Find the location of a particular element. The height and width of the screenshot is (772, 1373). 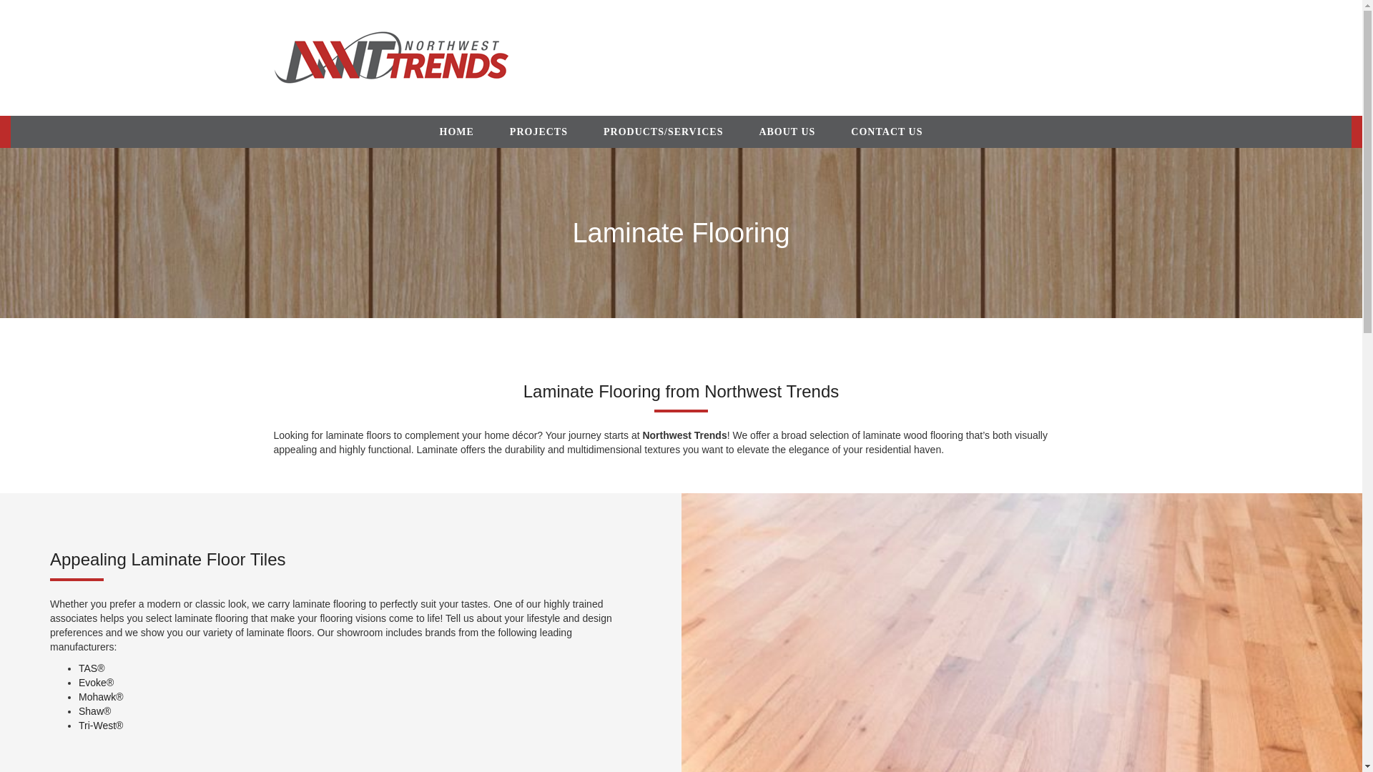

CONTACT US is located at coordinates (887, 132).